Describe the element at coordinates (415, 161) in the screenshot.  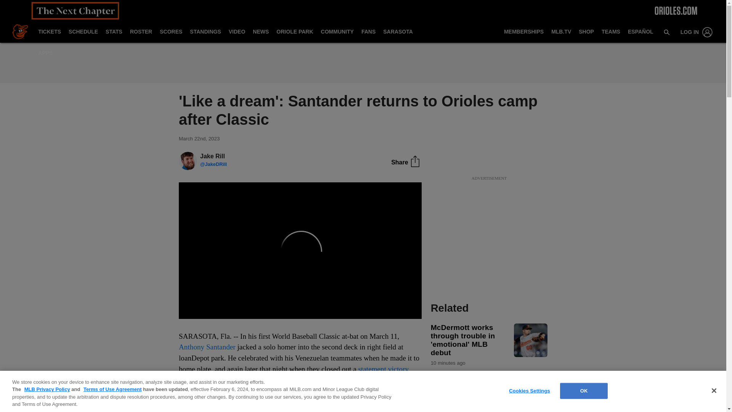
I see `share-square-2` at that location.